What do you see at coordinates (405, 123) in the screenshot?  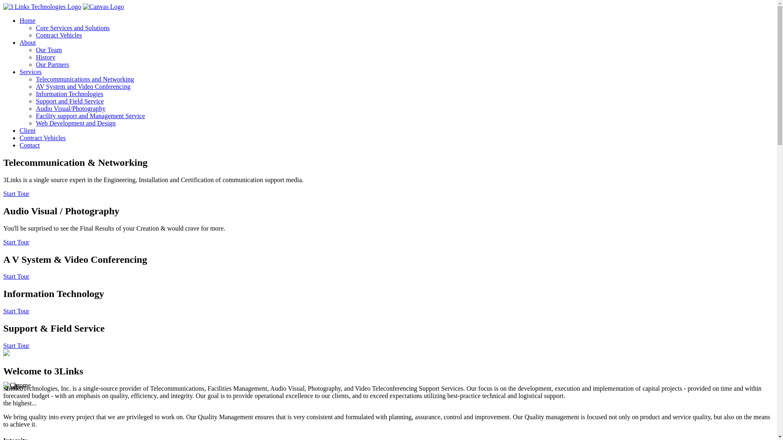 I see `Web Development and Design` at bounding box center [405, 123].